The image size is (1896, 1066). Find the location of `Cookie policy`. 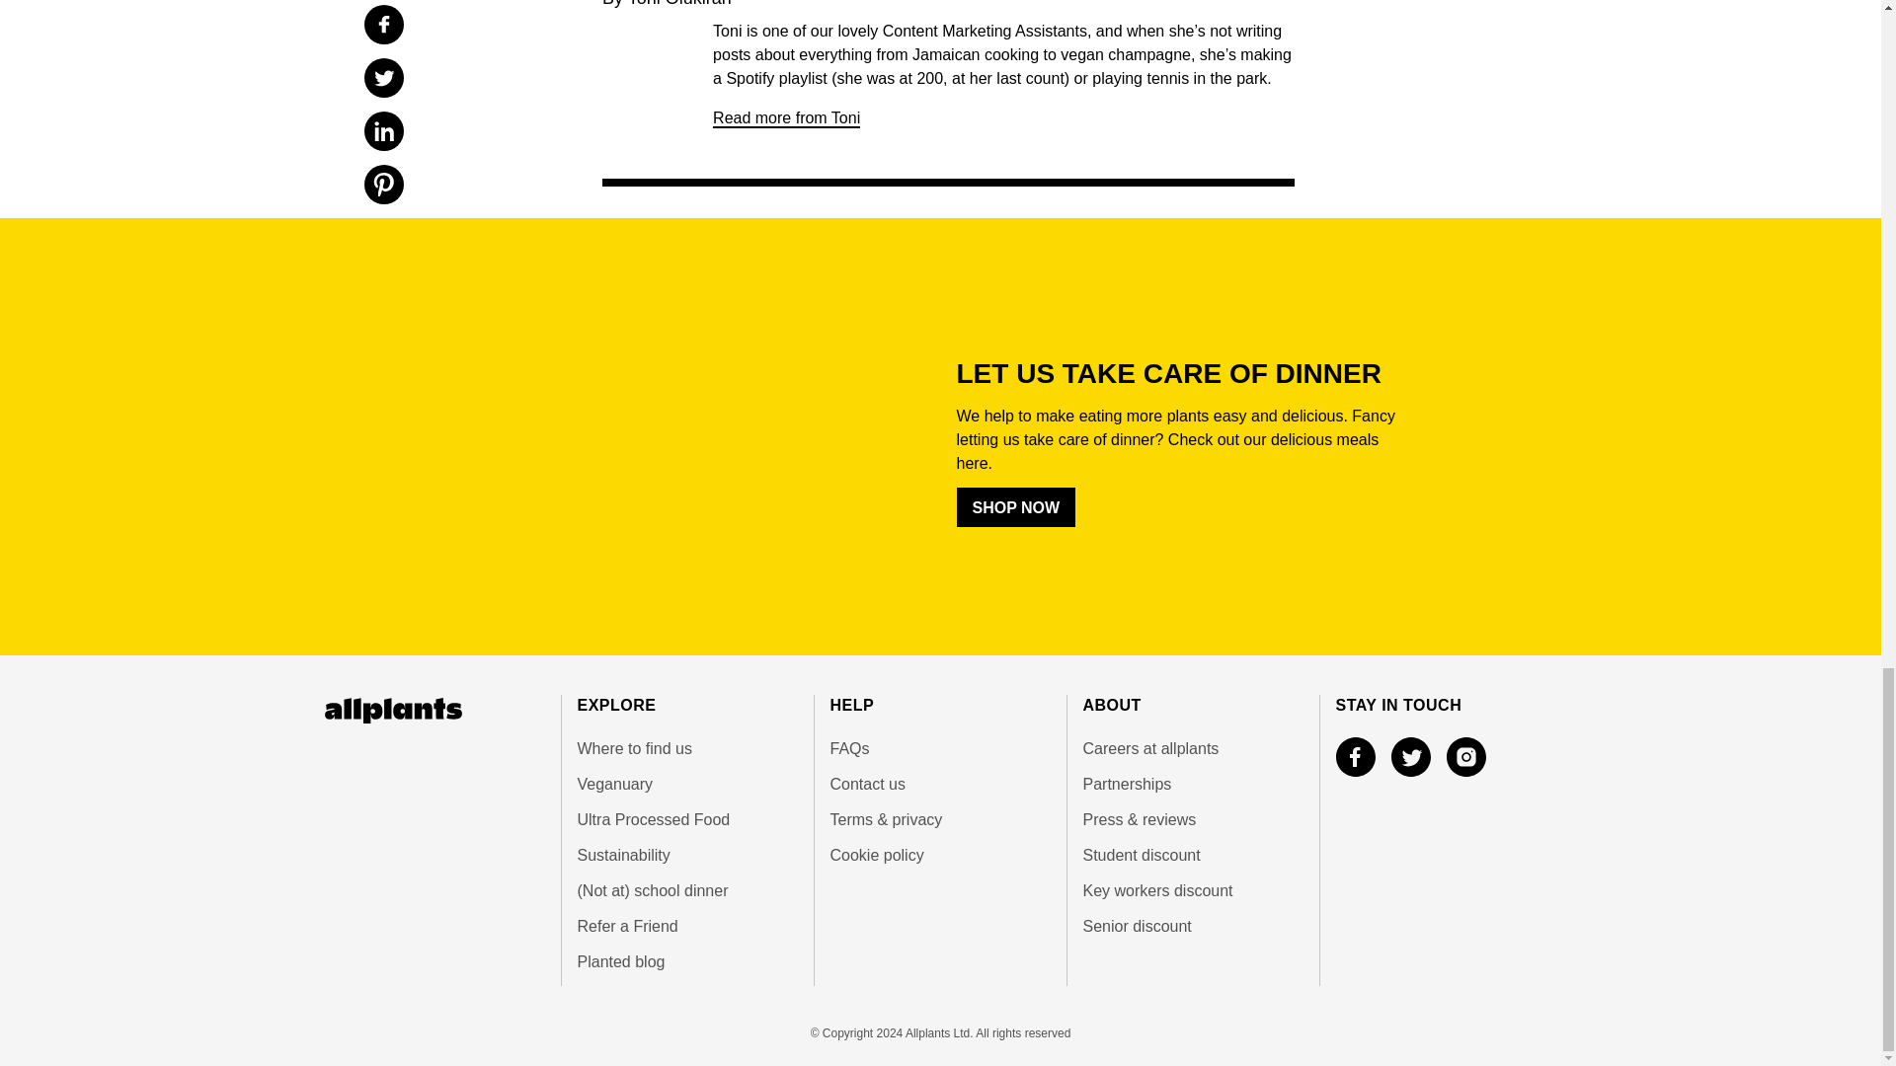

Cookie policy is located at coordinates (940, 856).